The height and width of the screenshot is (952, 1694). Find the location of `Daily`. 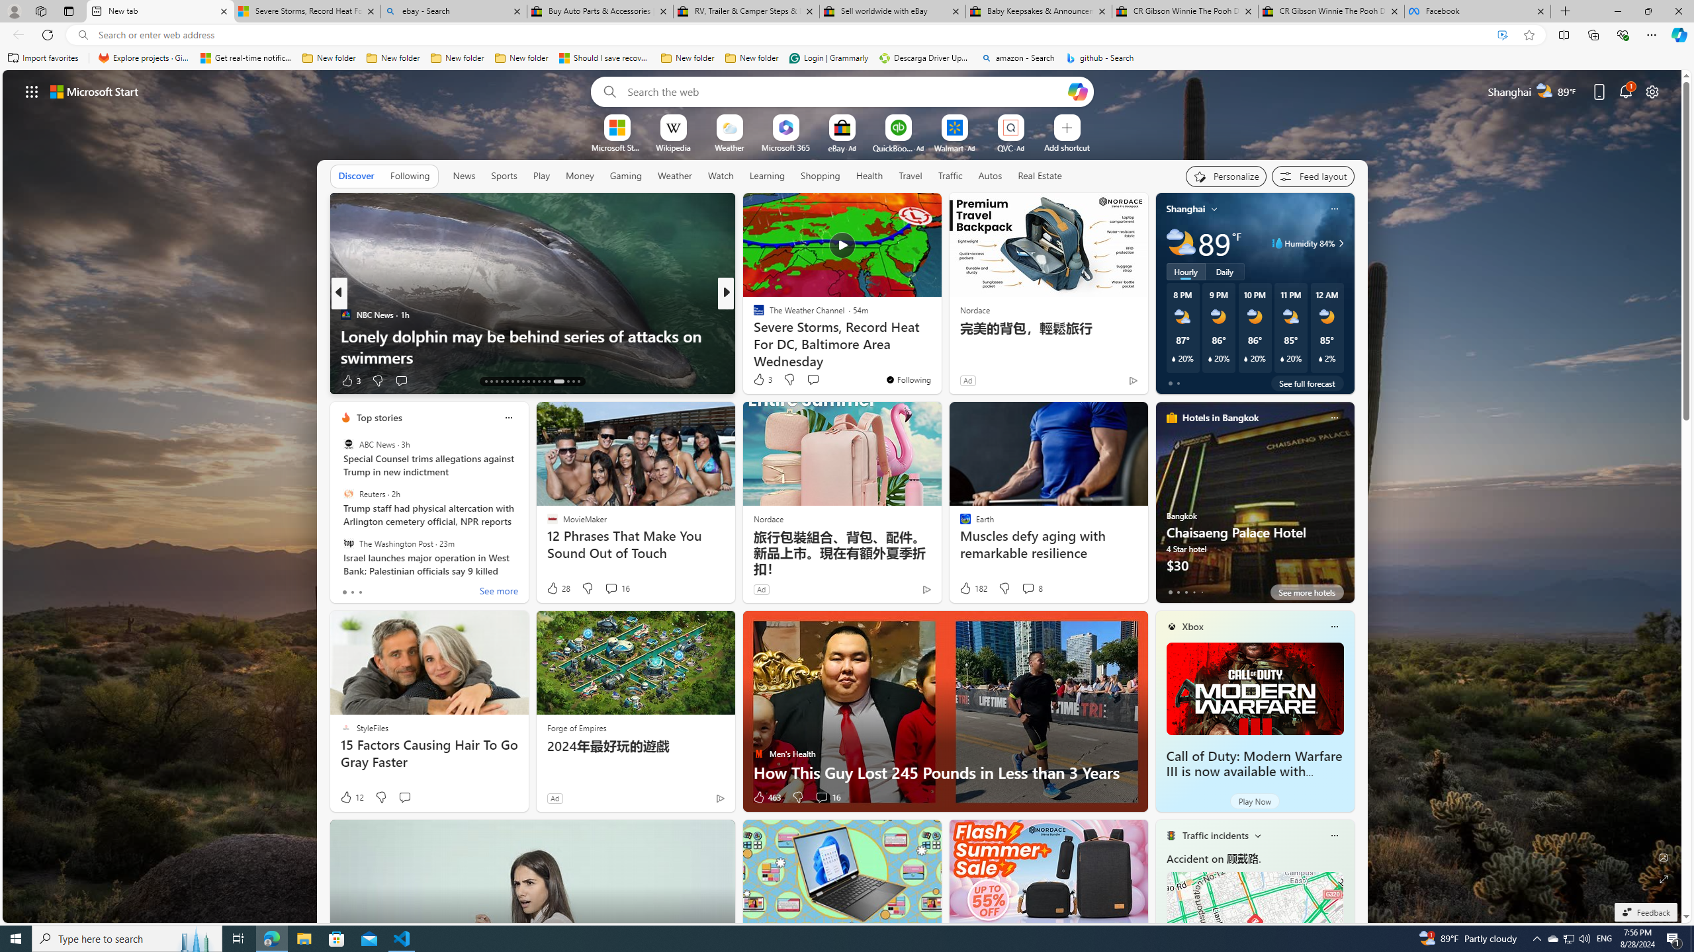

Daily is located at coordinates (1224, 271).